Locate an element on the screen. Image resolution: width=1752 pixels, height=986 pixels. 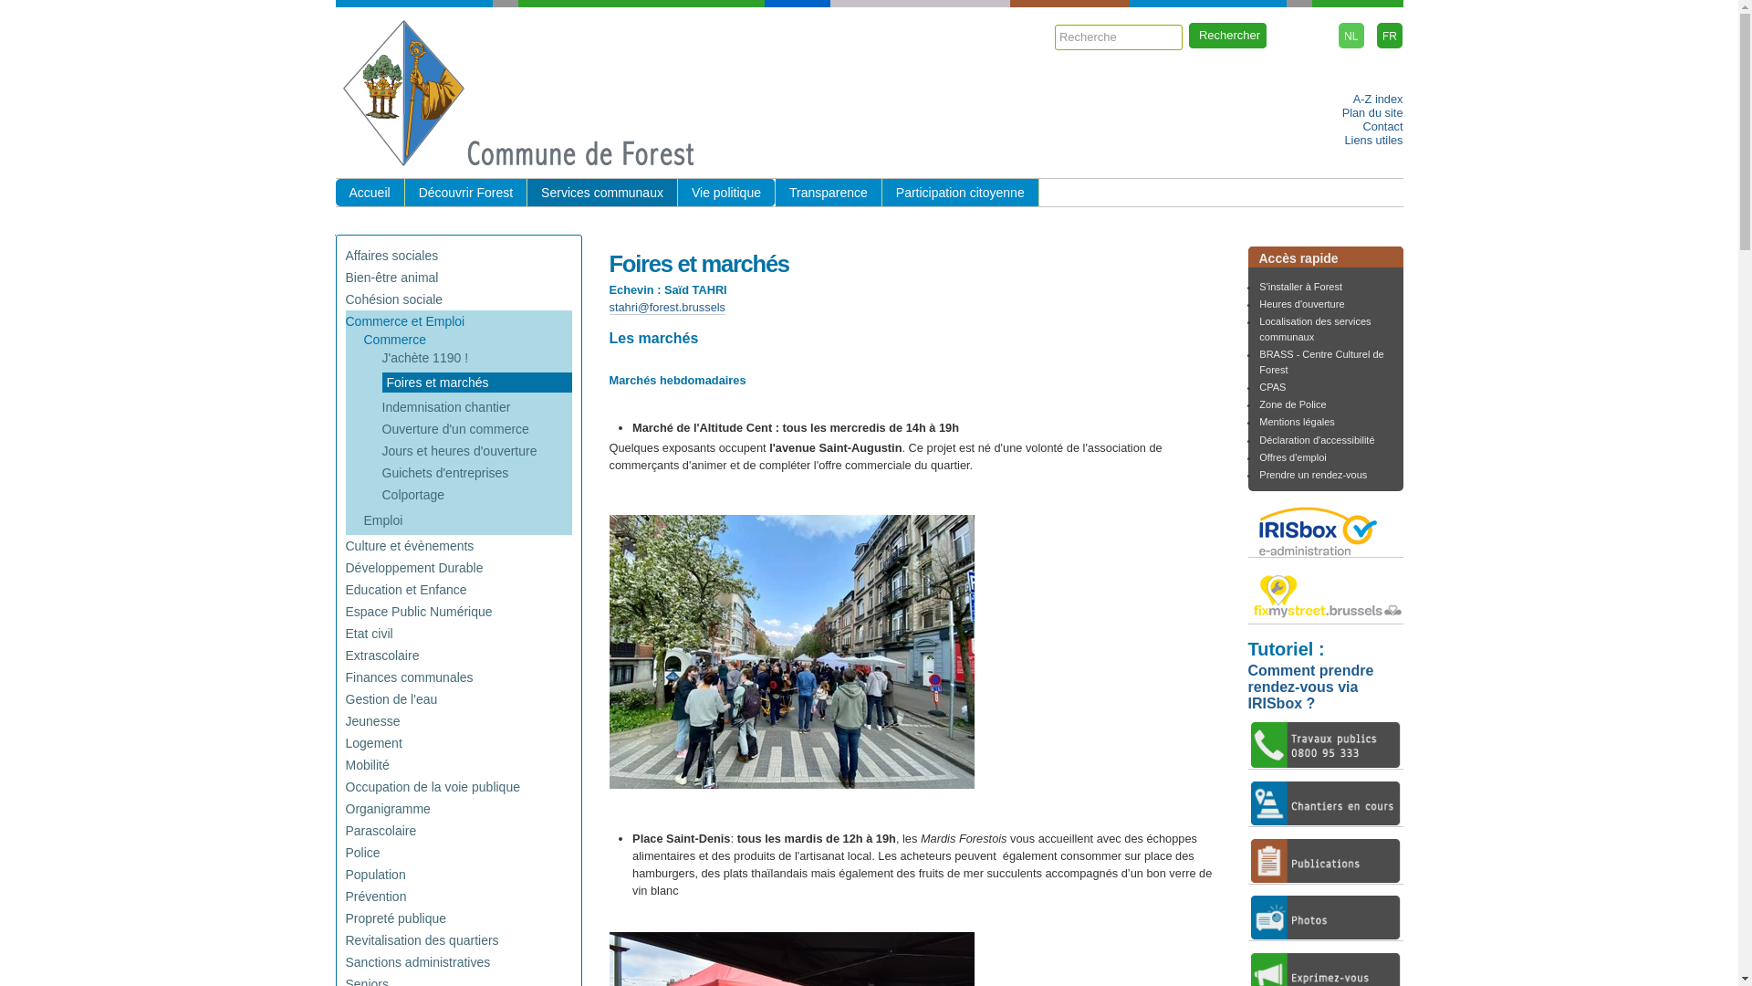
stahri@forest.brussels is located at coordinates (668, 308).